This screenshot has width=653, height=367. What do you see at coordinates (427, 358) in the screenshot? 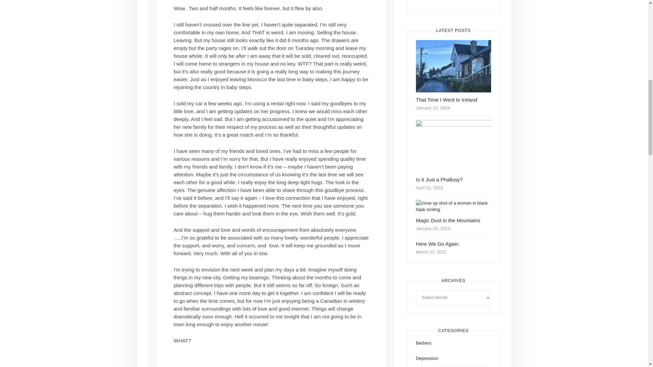
I see `Depression` at bounding box center [427, 358].